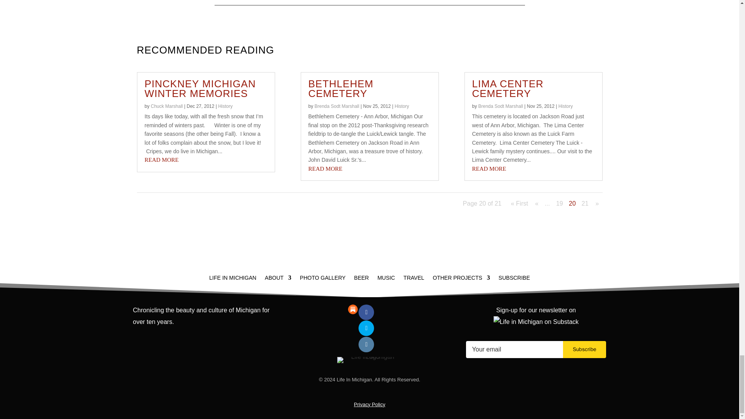 The height and width of the screenshot is (419, 745). What do you see at coordinates (560, 203) in the screenshot?
I see `Page 19` at bounding box center [560, 203].